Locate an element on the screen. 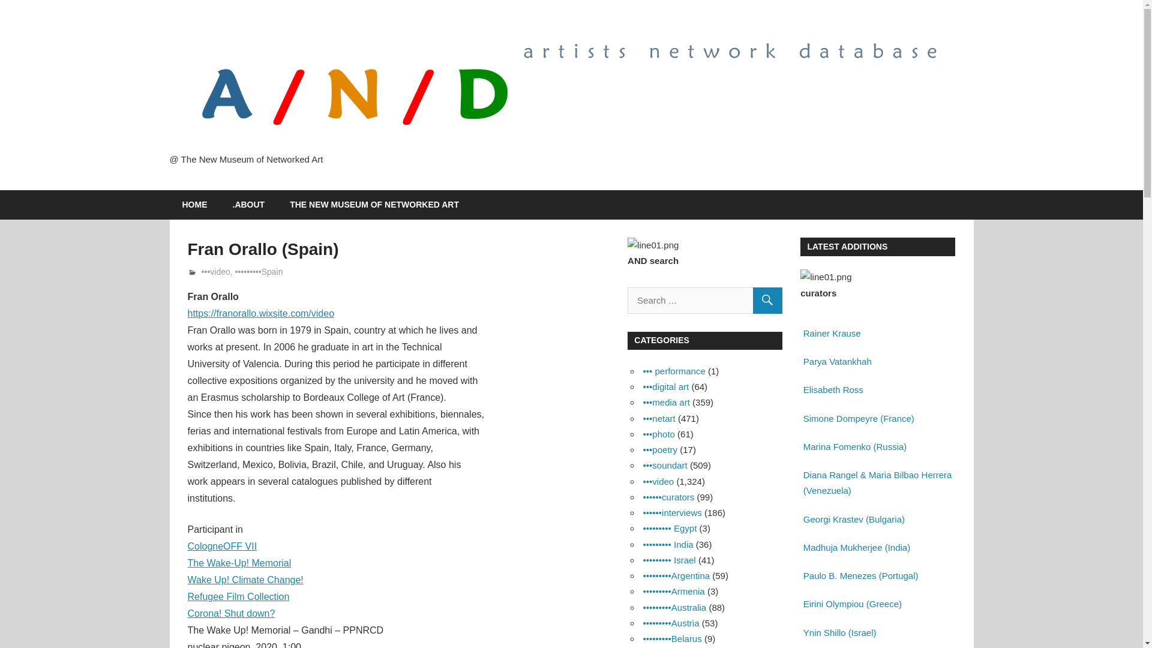 Image resolution: width=1152 pixels, height=648 pixels. Wake Up! Climate Change! is located at coordinates (245, 580).